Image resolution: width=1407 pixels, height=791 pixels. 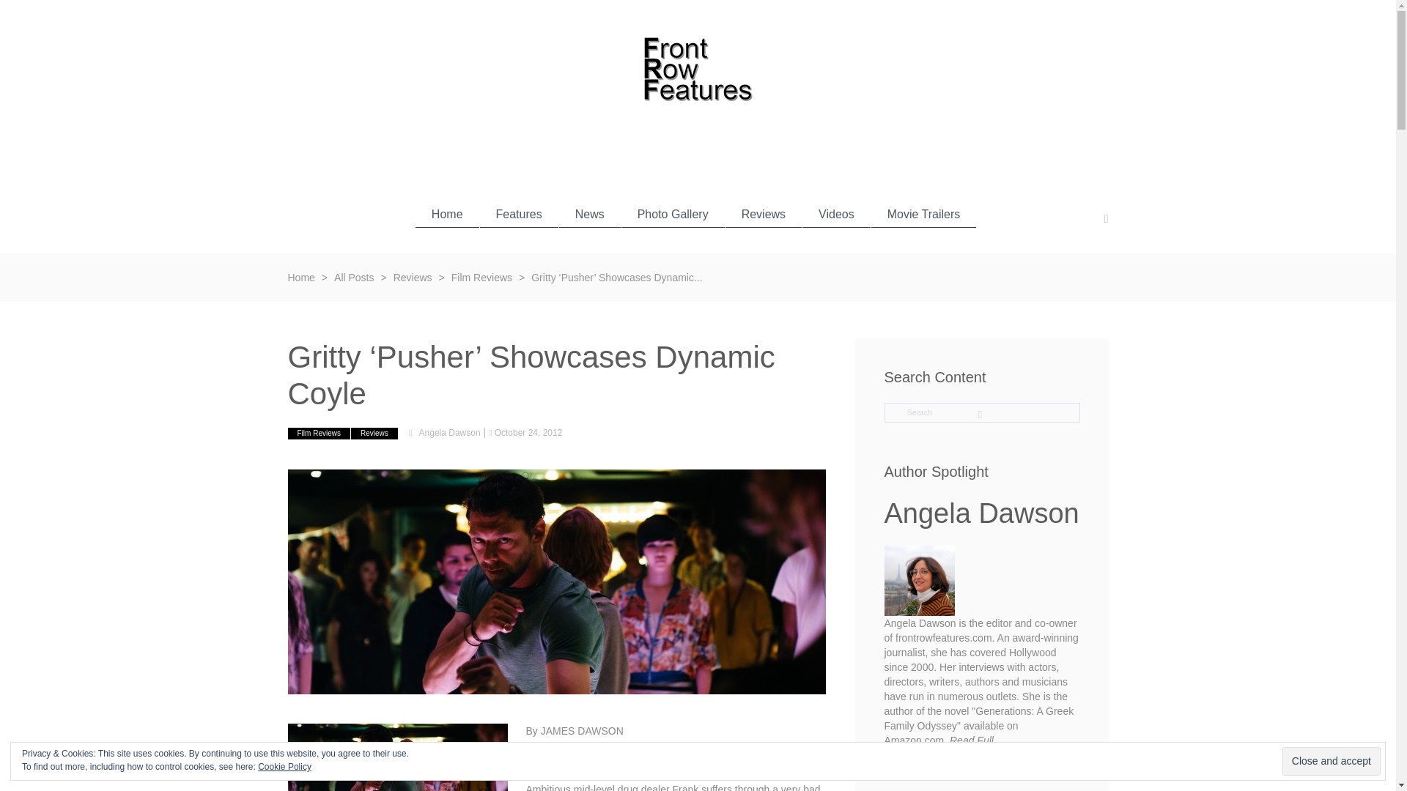 What do you see at coordinates (923, 214) in the screenshot?
I see `Movie Trailers` at bounding box center [923, 214].